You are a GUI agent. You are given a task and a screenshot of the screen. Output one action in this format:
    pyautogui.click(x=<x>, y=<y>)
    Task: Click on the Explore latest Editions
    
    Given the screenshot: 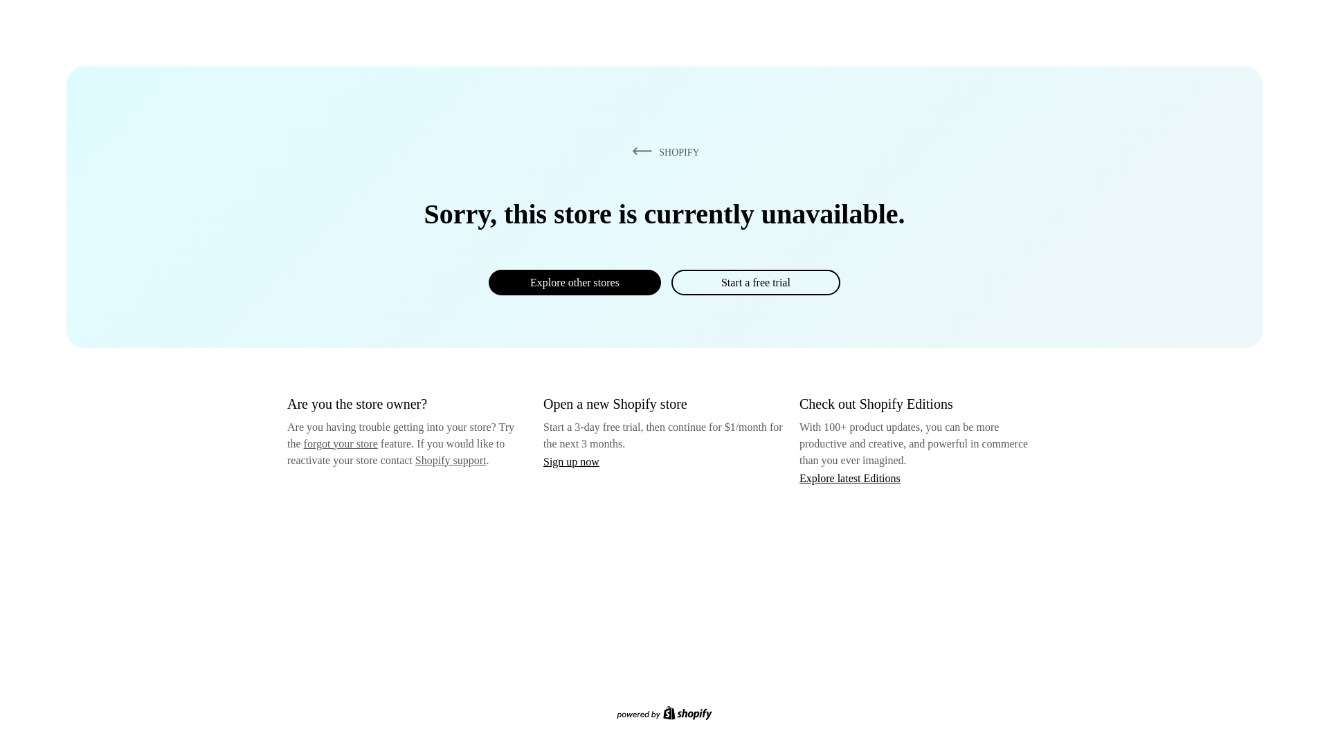 What is the action you would take?
    pyautogui.click(x=850, y=477)
    